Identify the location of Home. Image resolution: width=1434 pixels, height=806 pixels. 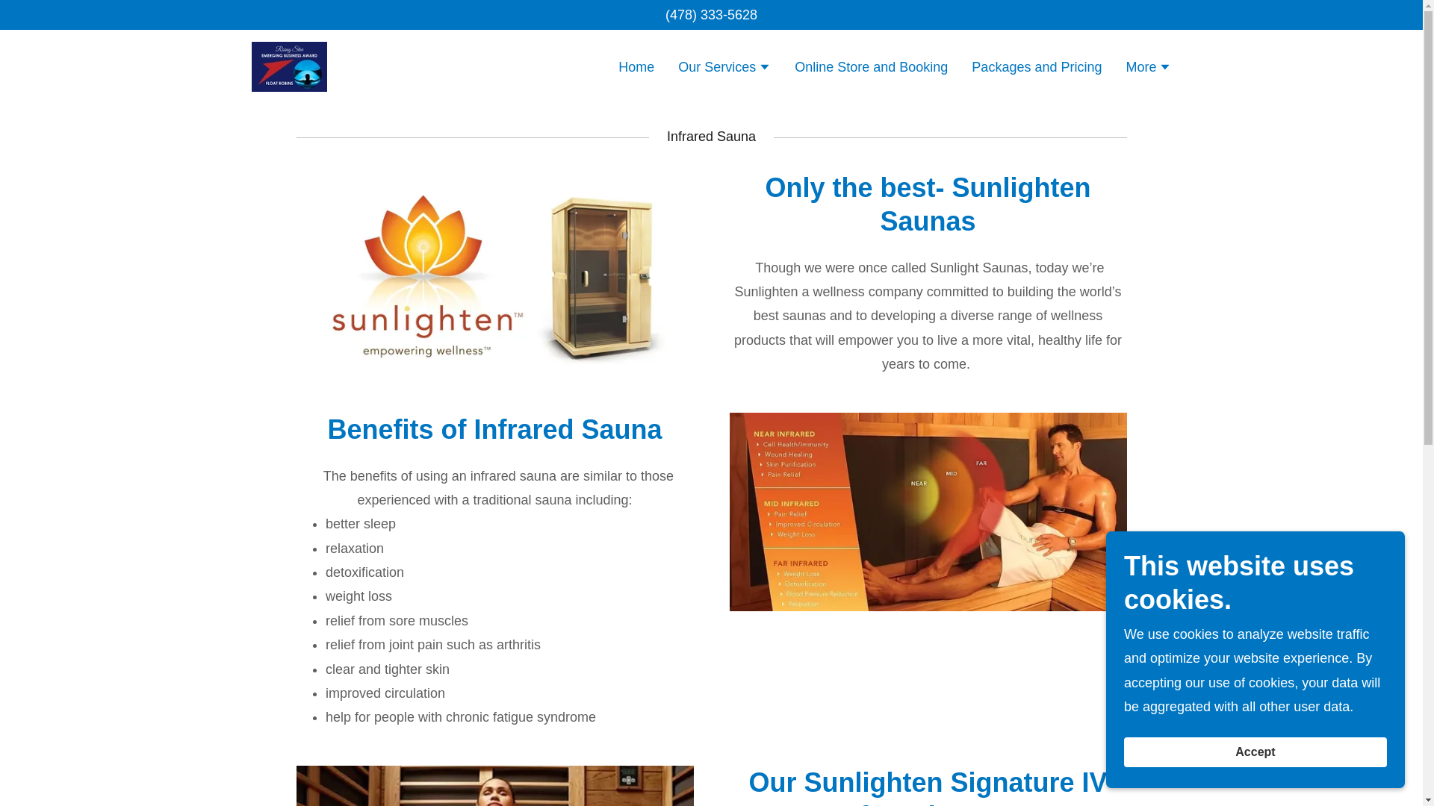
(636, 66).